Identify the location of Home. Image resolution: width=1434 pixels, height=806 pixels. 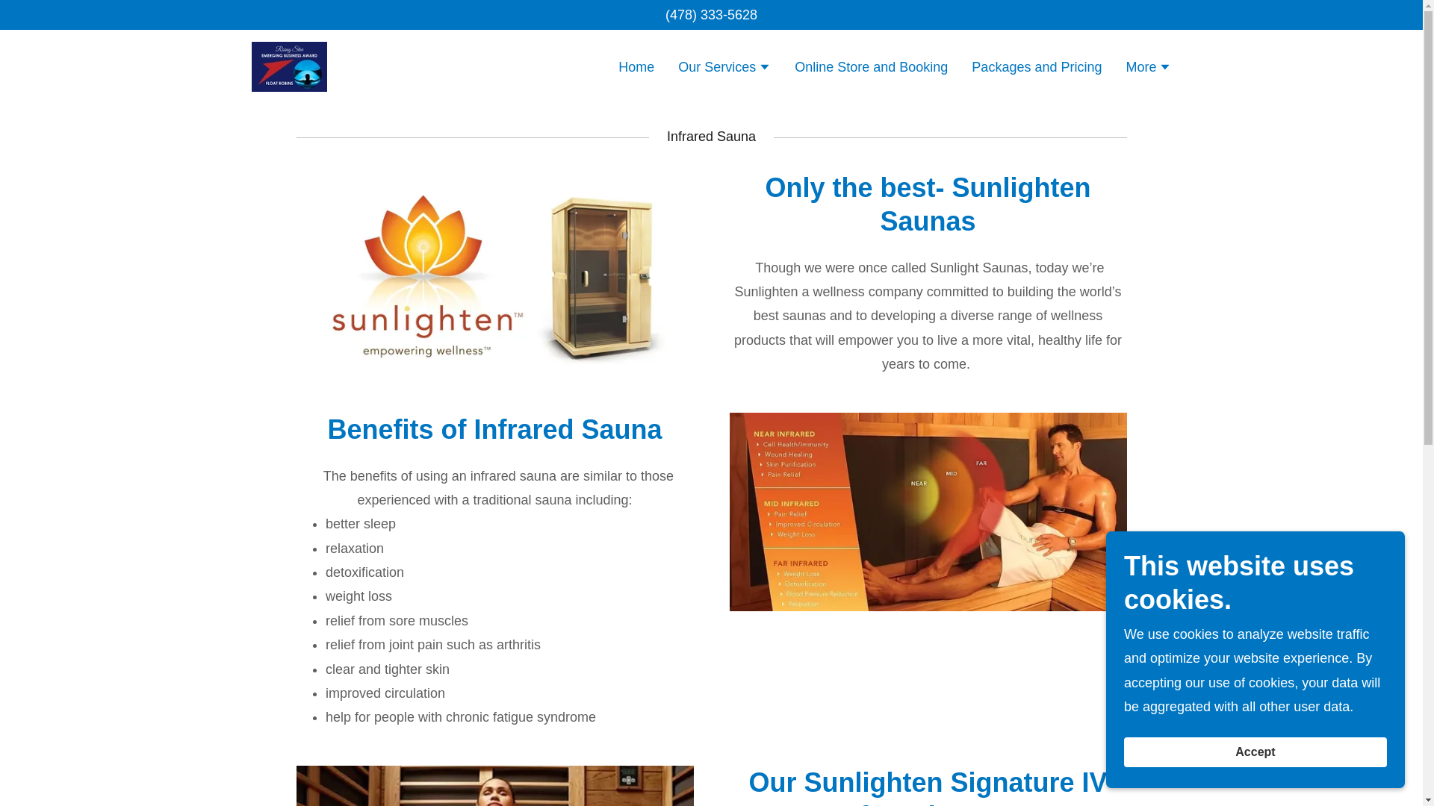
(636, 66).